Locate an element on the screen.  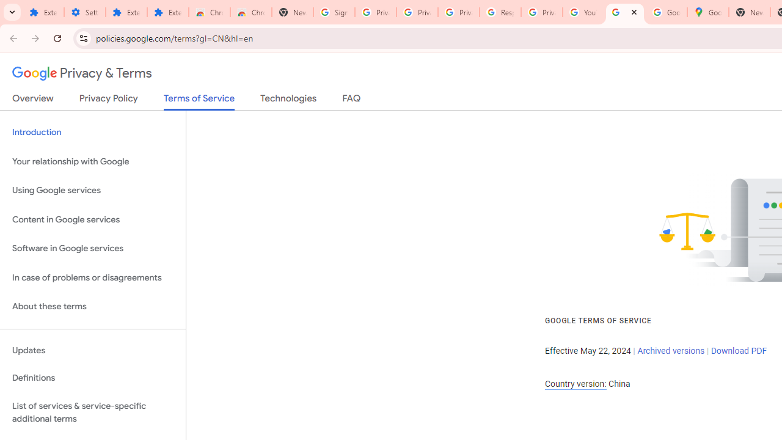
Archived versions is located at coordinates (671, 351).